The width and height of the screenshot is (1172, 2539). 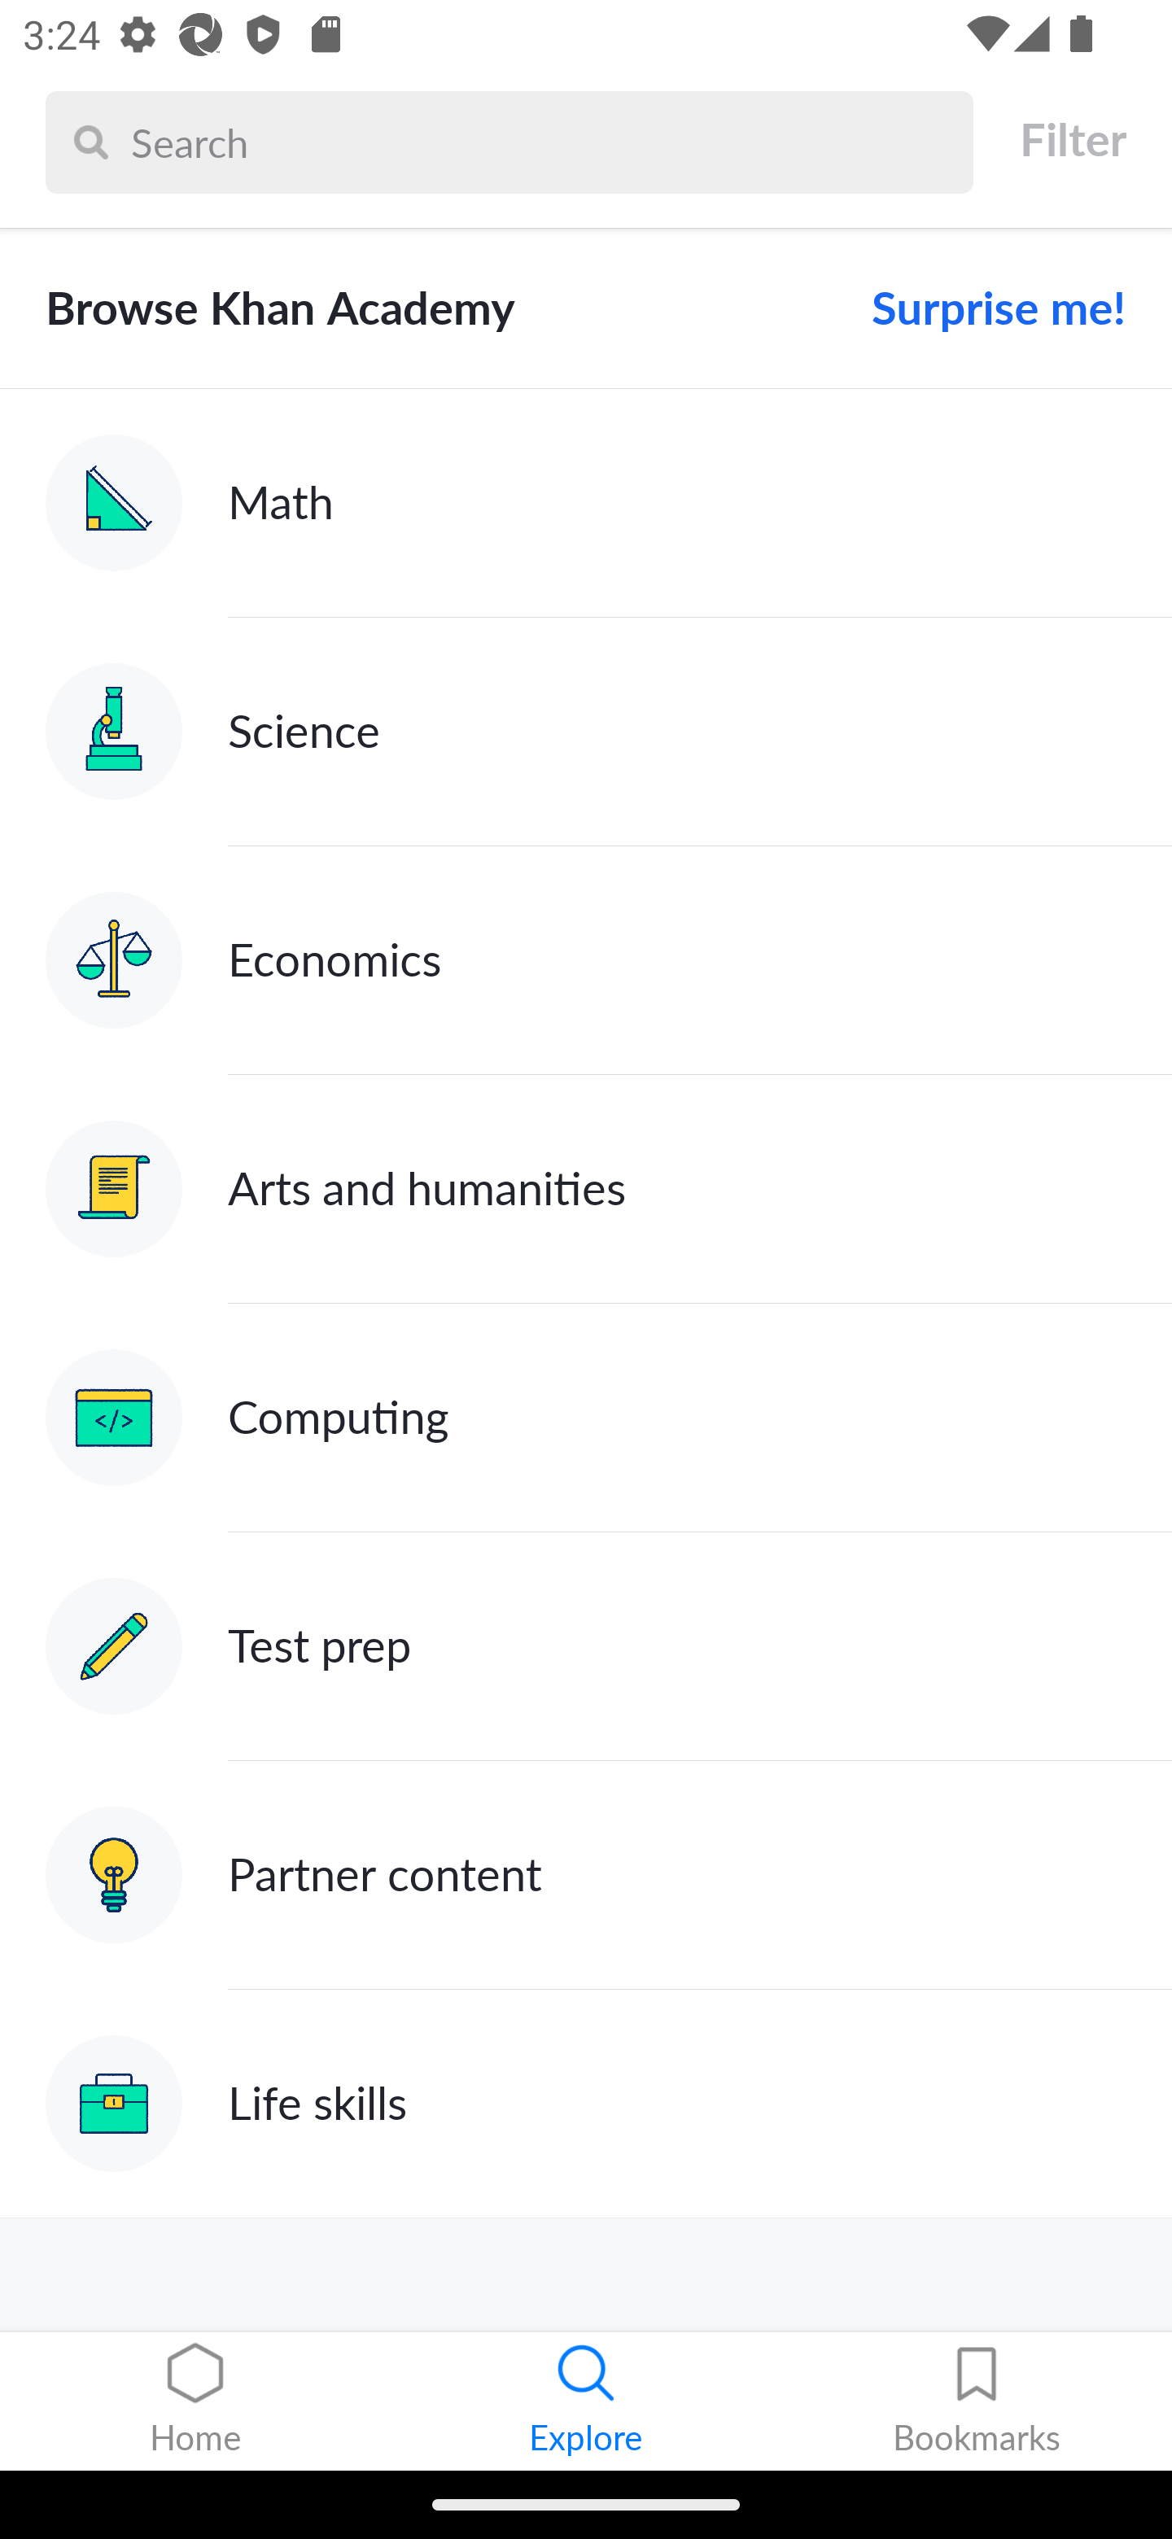 What do you see at coordinates (986, 308) in the screenshot?
I see `Surprise me!` at bounding box center [986, 308].